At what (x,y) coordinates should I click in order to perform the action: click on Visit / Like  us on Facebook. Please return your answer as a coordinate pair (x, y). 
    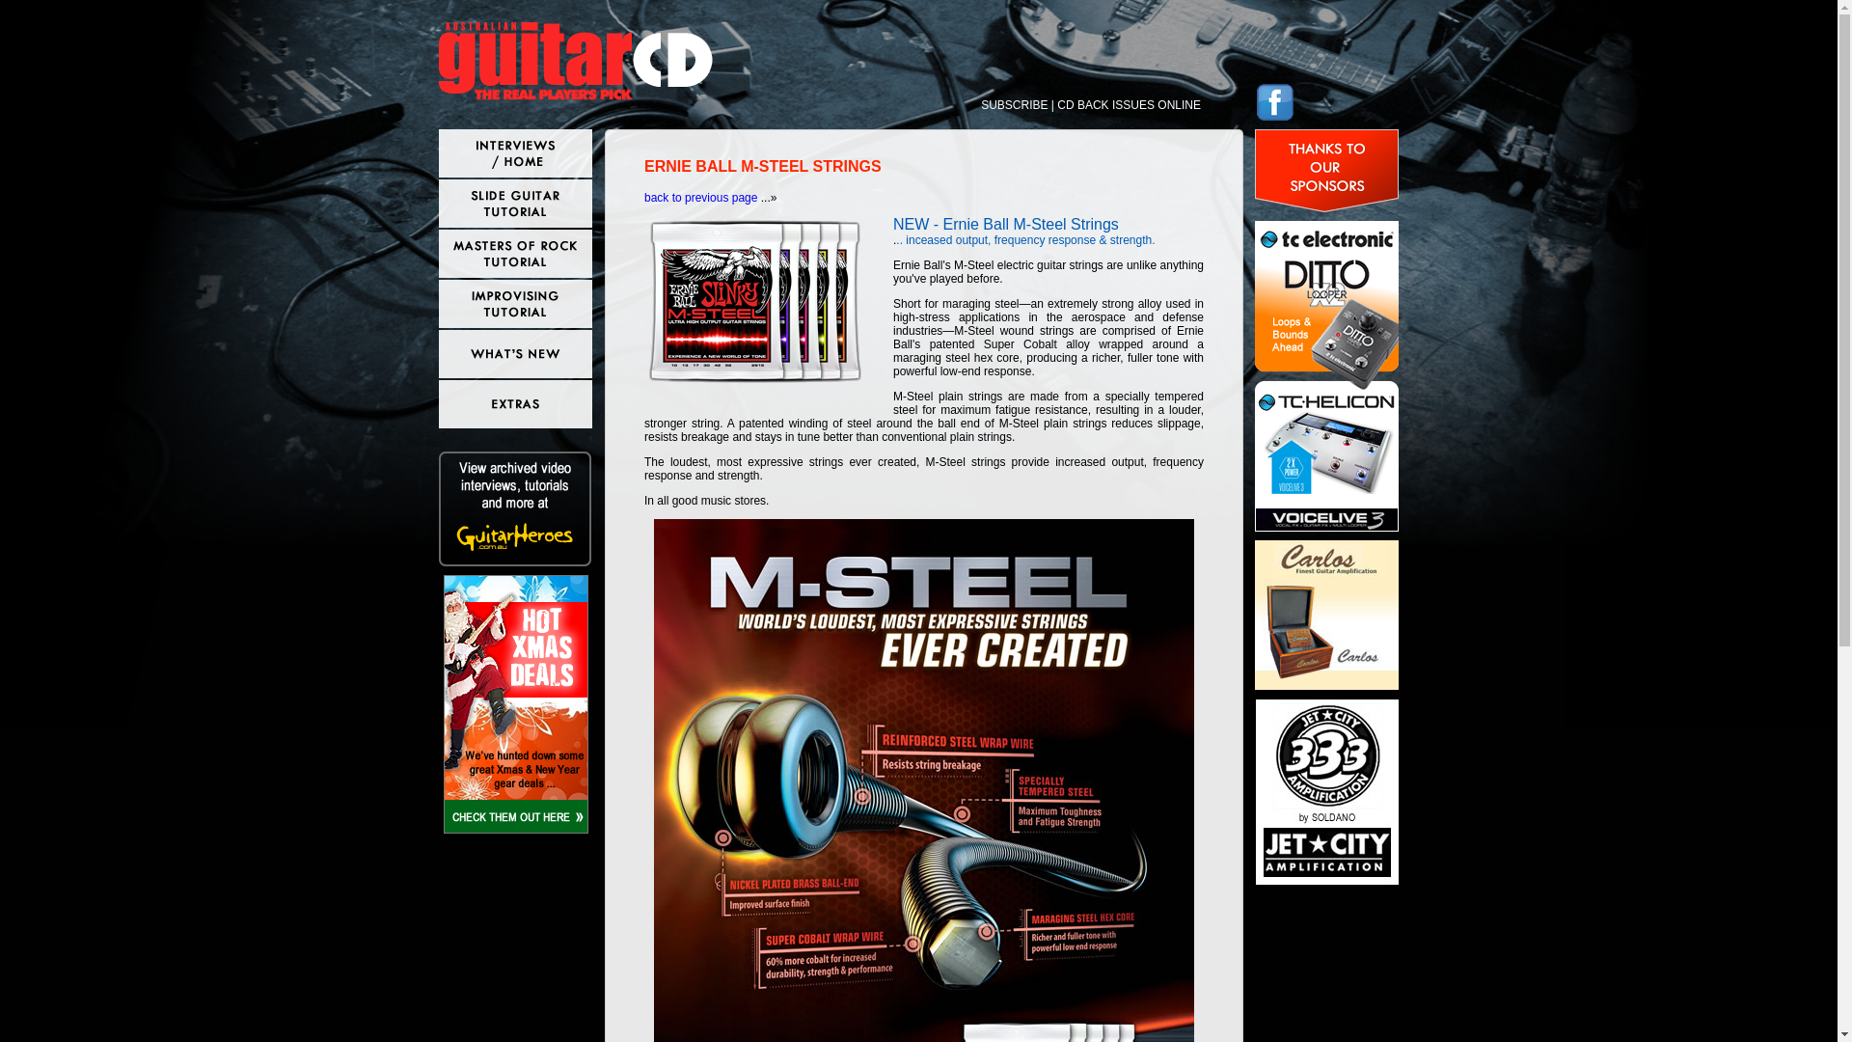
    Looking at the image, I should click on (1275, 102).